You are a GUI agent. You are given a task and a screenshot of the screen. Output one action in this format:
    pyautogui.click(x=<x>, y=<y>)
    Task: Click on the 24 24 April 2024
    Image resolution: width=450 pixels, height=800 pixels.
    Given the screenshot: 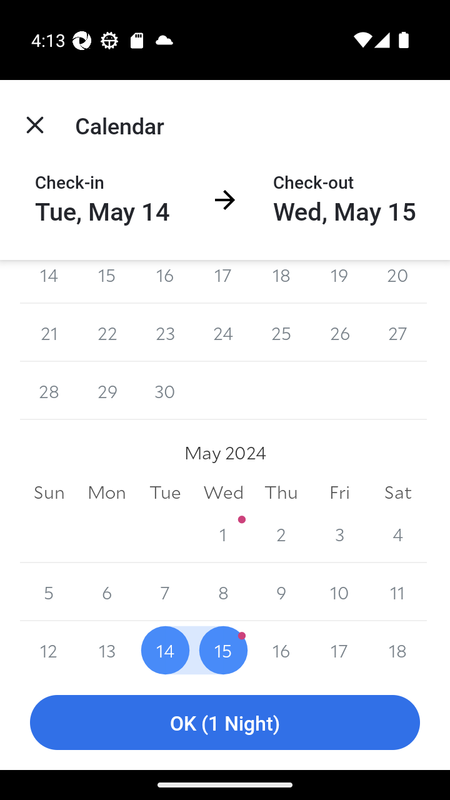 What is the action you would take?
    pyautogui.click(x=223, y=332)
    